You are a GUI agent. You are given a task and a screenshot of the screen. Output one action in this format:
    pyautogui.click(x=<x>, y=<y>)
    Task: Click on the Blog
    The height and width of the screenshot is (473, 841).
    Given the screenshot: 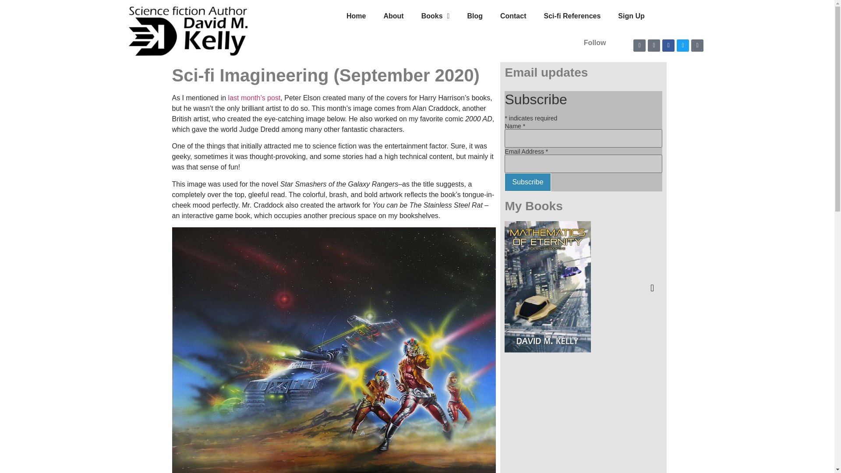 What is the action you would take?
    pyautogui.click(x=475, y=16)
    